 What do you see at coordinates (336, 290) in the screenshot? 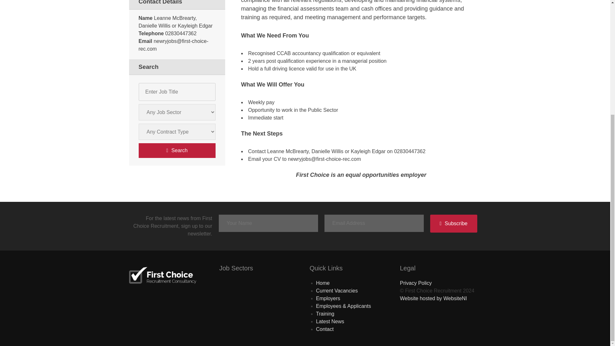
I see `Current Vacancies` at bounding box center [336, 290].